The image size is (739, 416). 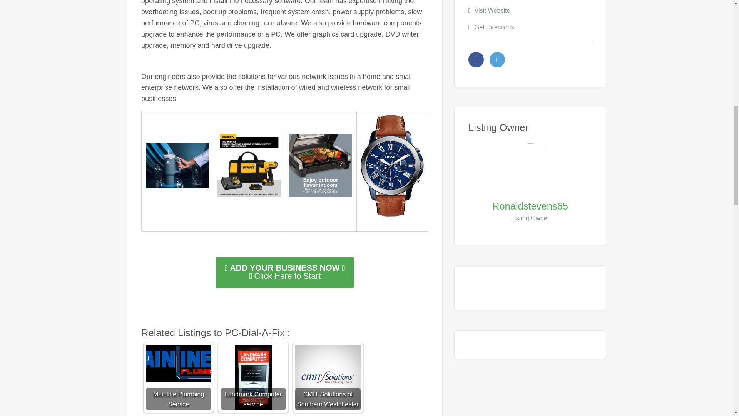 I want to click on Mainline Plumbing Service, so click(x=179, y=363).